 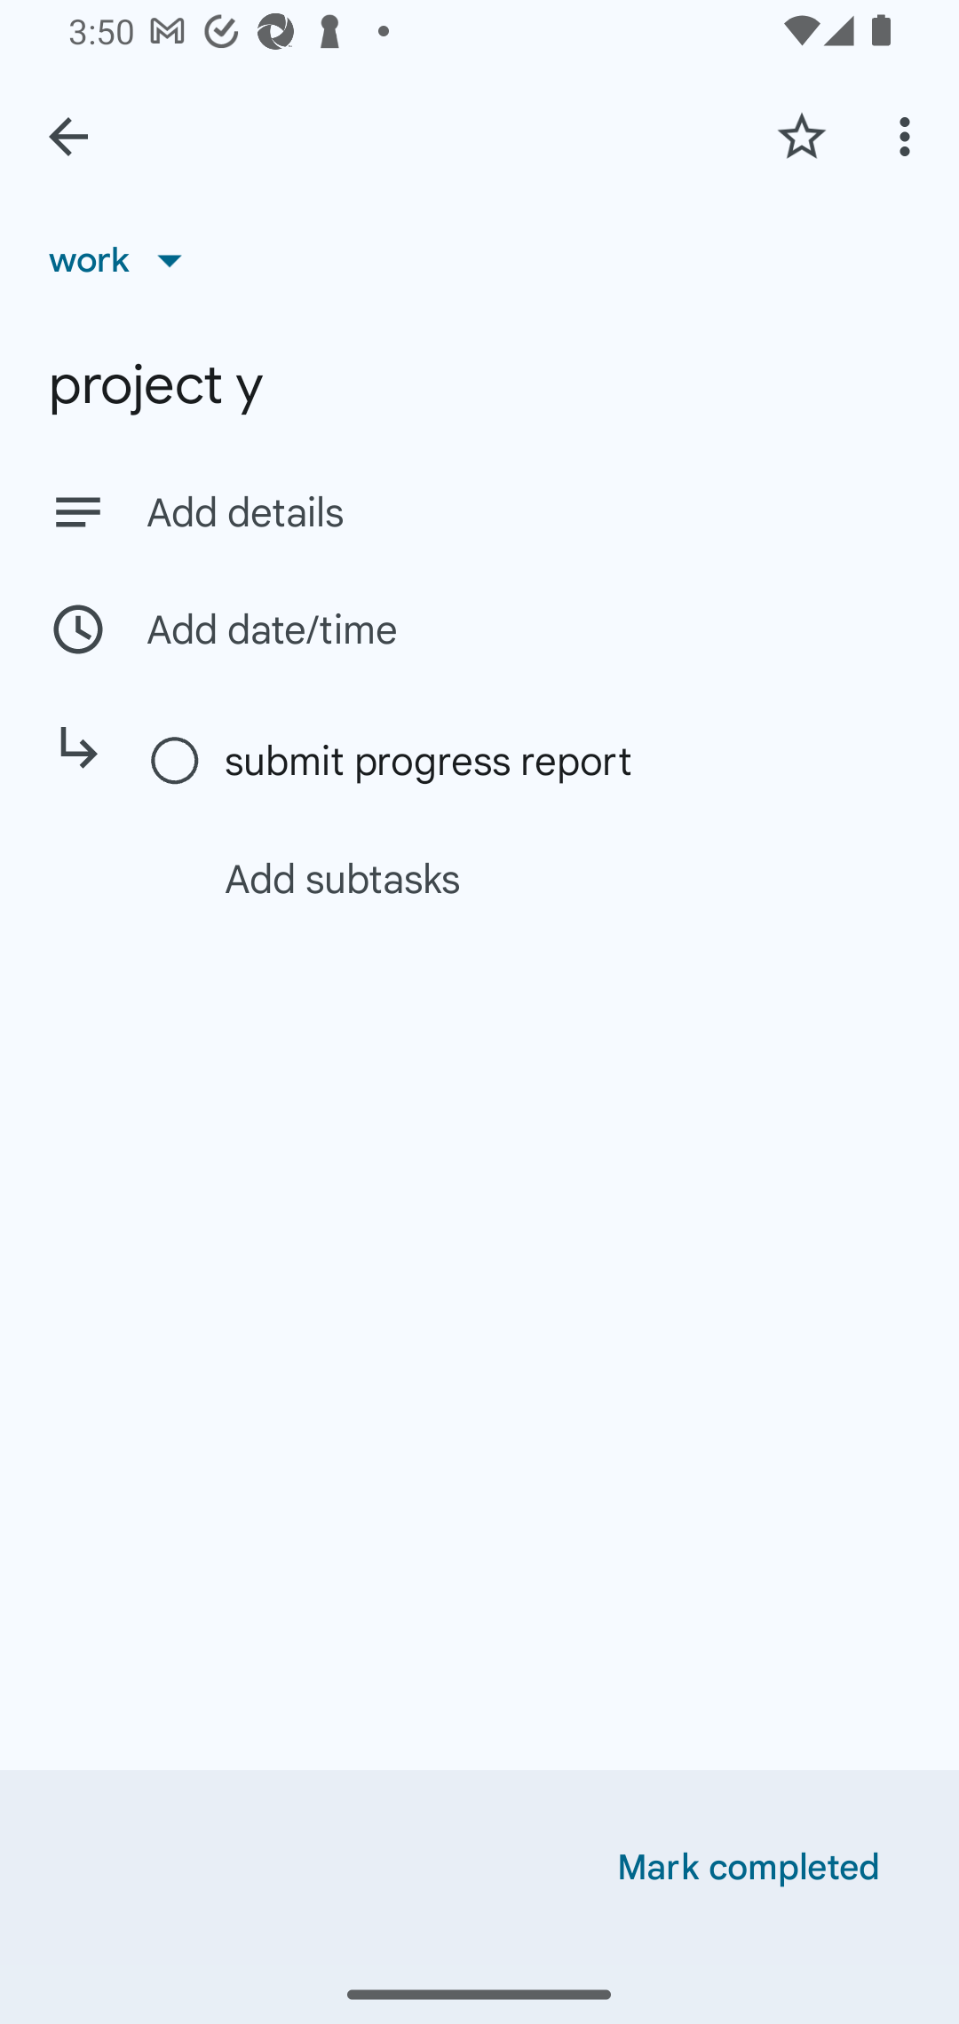 I want to click on Mark as complete, so click(x=176, y=762).